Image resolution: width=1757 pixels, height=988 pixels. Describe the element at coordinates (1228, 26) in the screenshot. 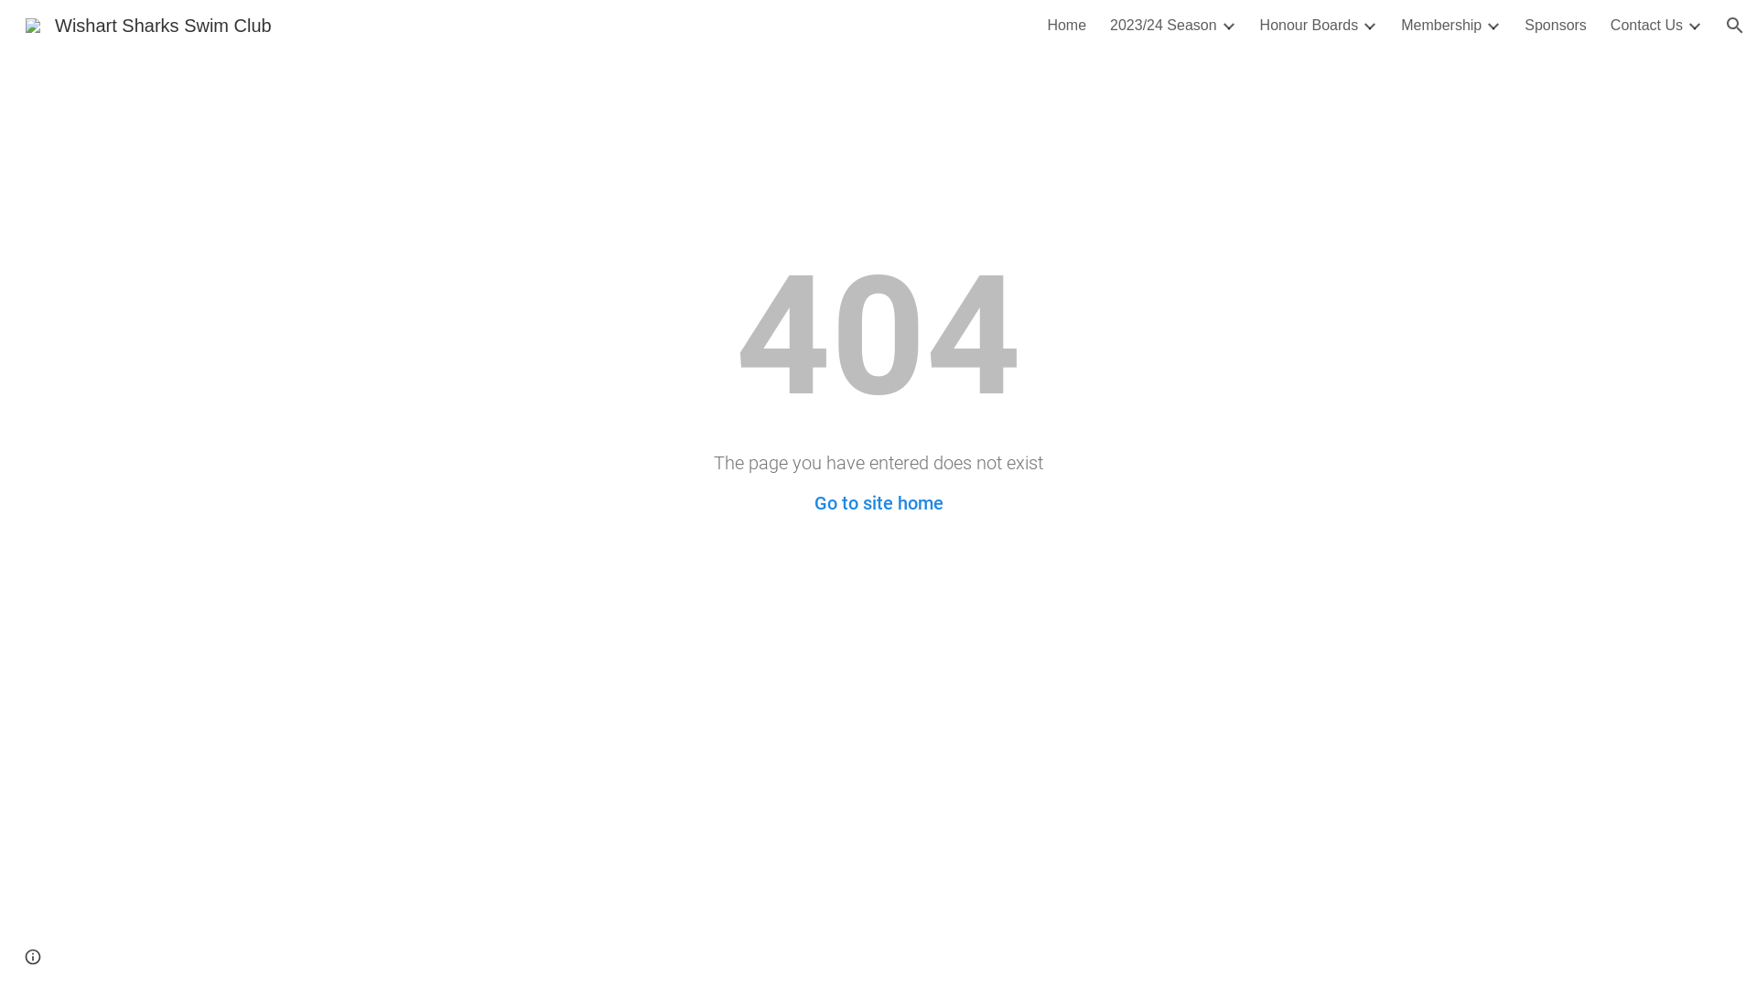

I see `Expand/Collapse` at that location.